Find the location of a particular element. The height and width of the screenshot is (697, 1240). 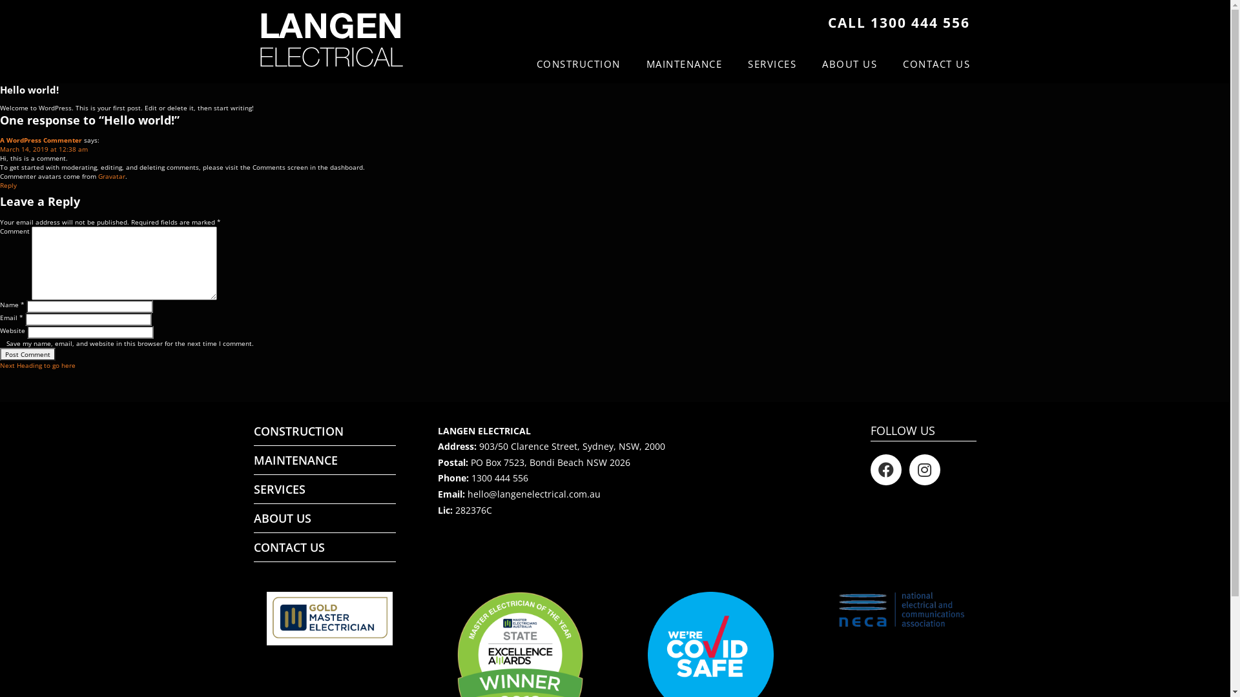

MAINTENANCE is located at coordinates (685, 64).